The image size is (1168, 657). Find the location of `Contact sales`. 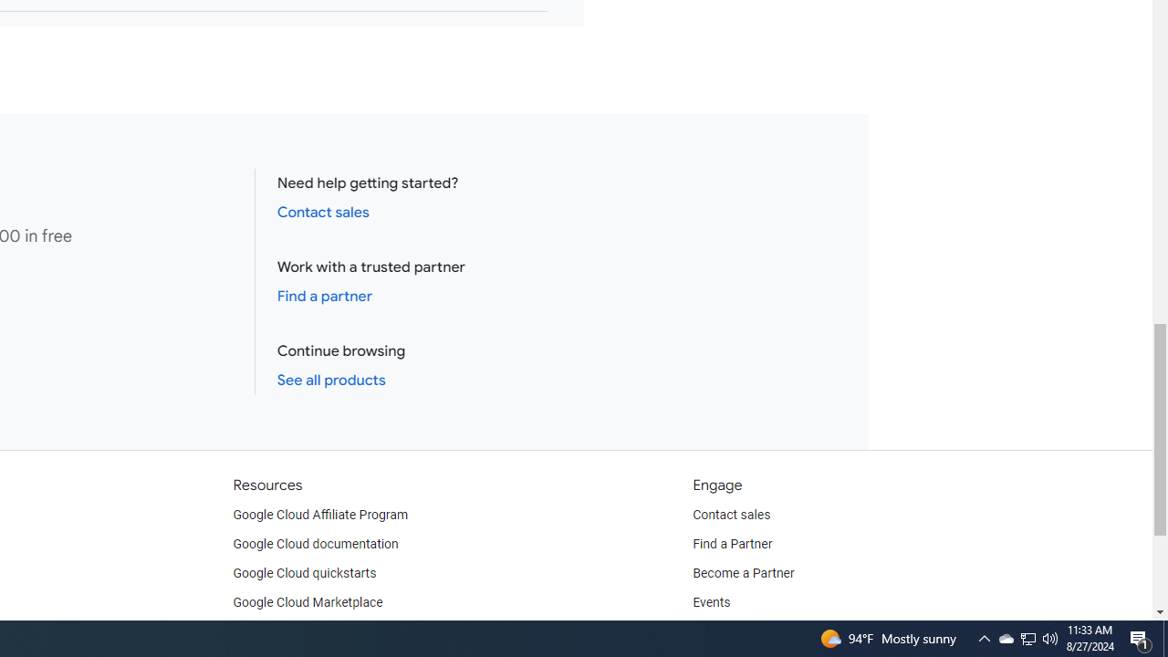

Contact sales is located at coordinates (732, 515).